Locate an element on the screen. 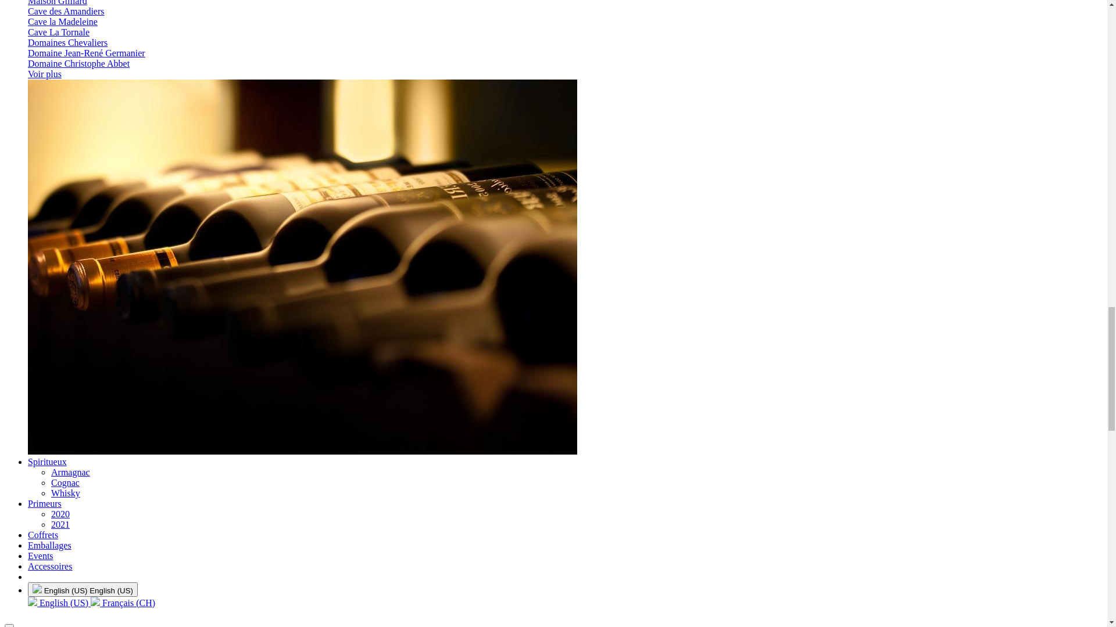 The width and height of the screenshot is (1116, 627). Producteur is located at coordinates (77, 197).